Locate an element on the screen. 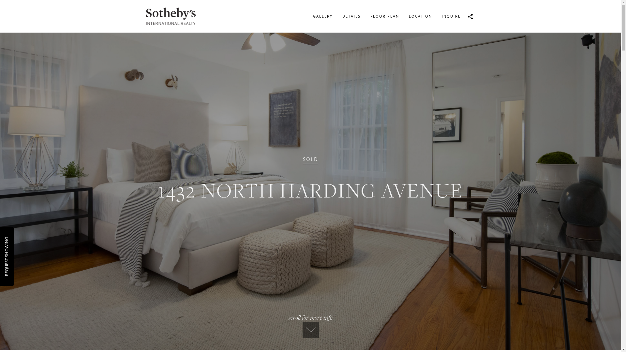  DETAILS is located at coordinates (351, 16).